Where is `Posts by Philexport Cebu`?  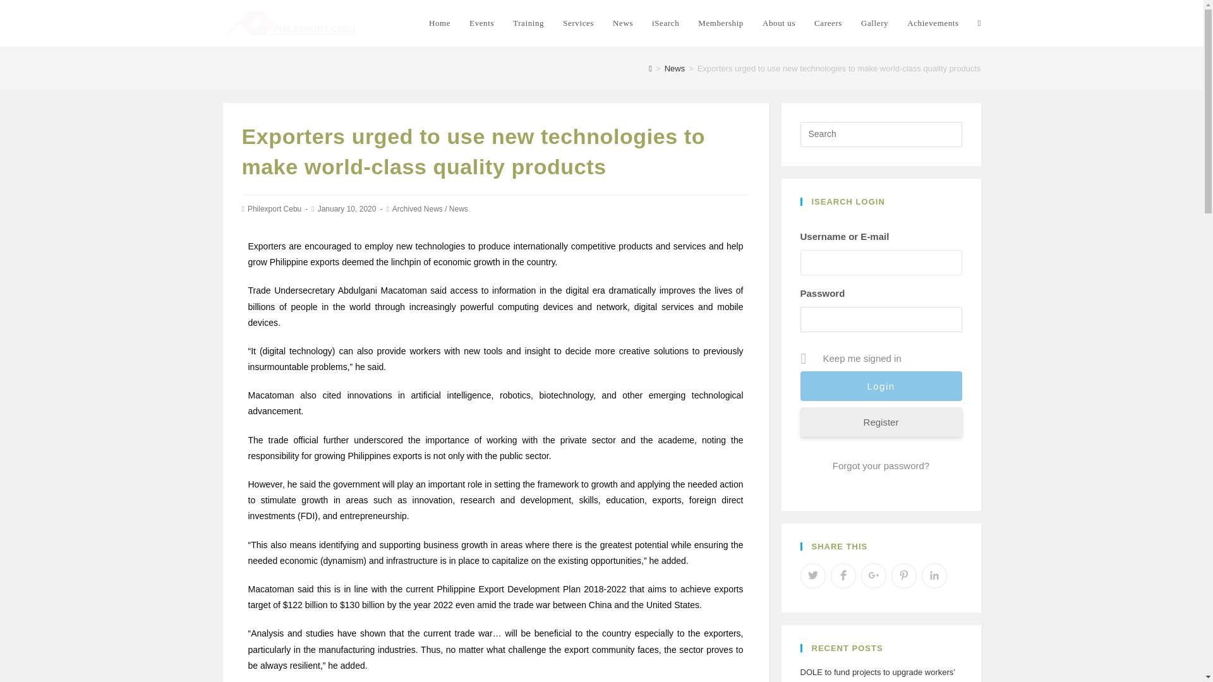 Posts by Philexport Cebu is located at coordinates (274, 209).